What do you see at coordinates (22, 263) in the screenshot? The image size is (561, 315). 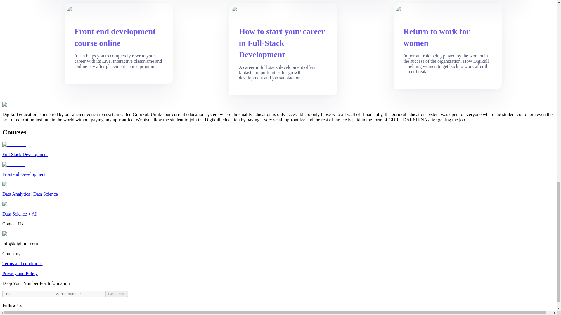 I see `Terms and conditions` at bounding box center [22, 263].